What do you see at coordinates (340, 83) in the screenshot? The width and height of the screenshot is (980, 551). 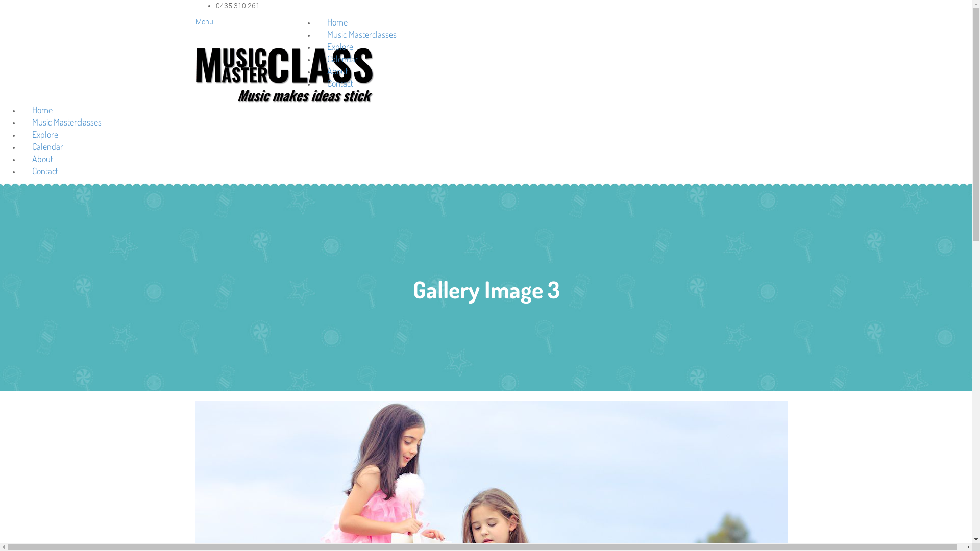 I see `Contact` at bounding box center [340, 83].